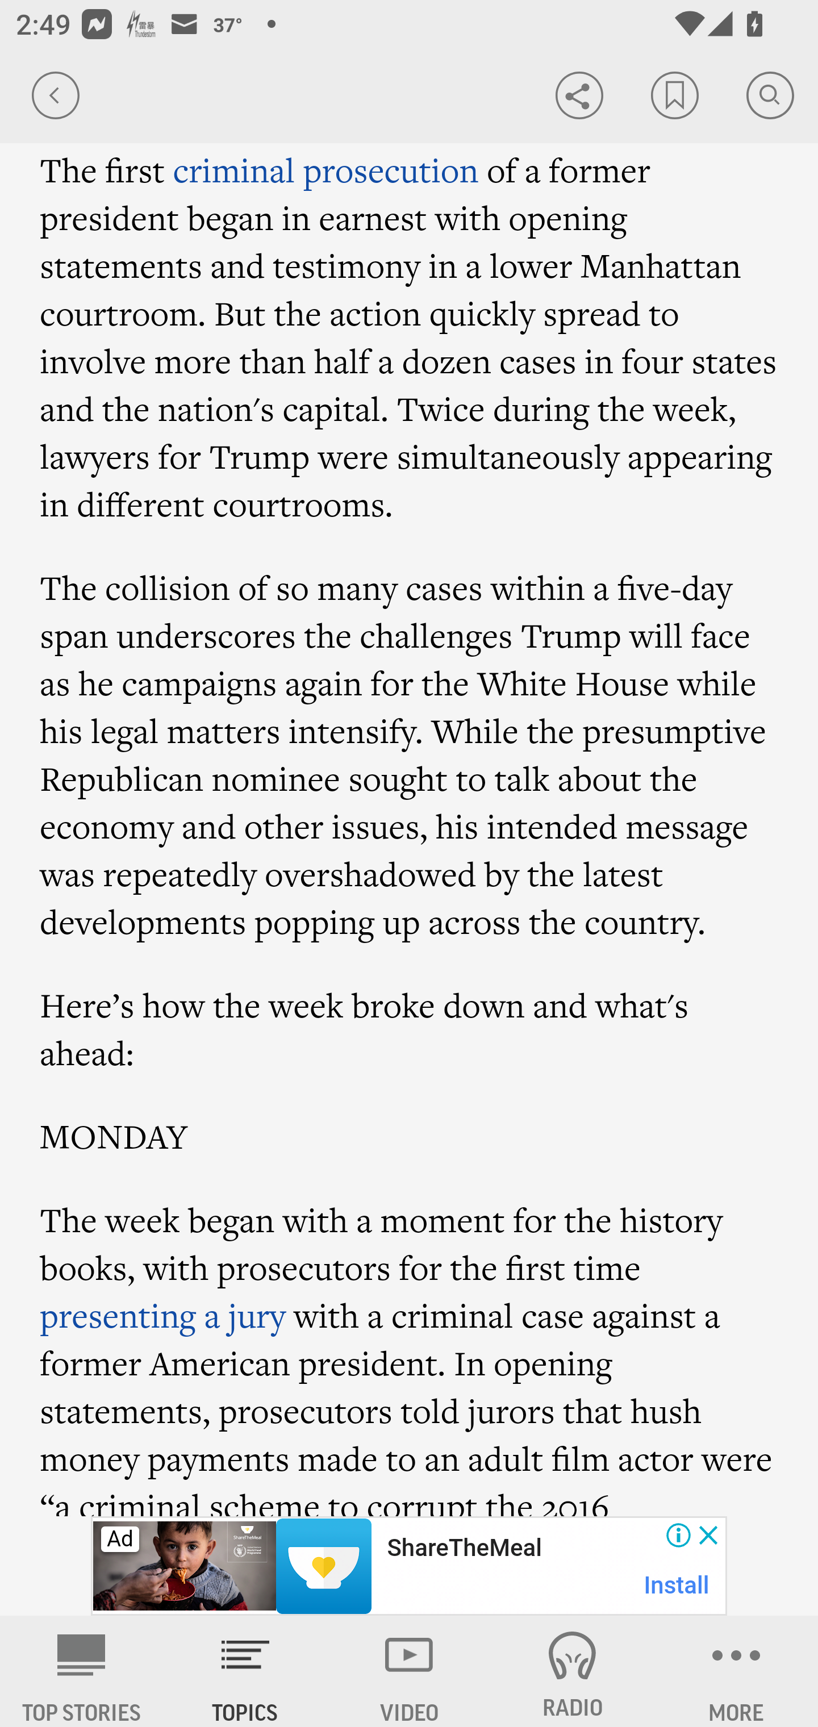 The image size is (818, 1727). What do you see at coordinates (324, 170) in the screenshot?
I see `criminal prosecution` at bounding box center [324, 170].